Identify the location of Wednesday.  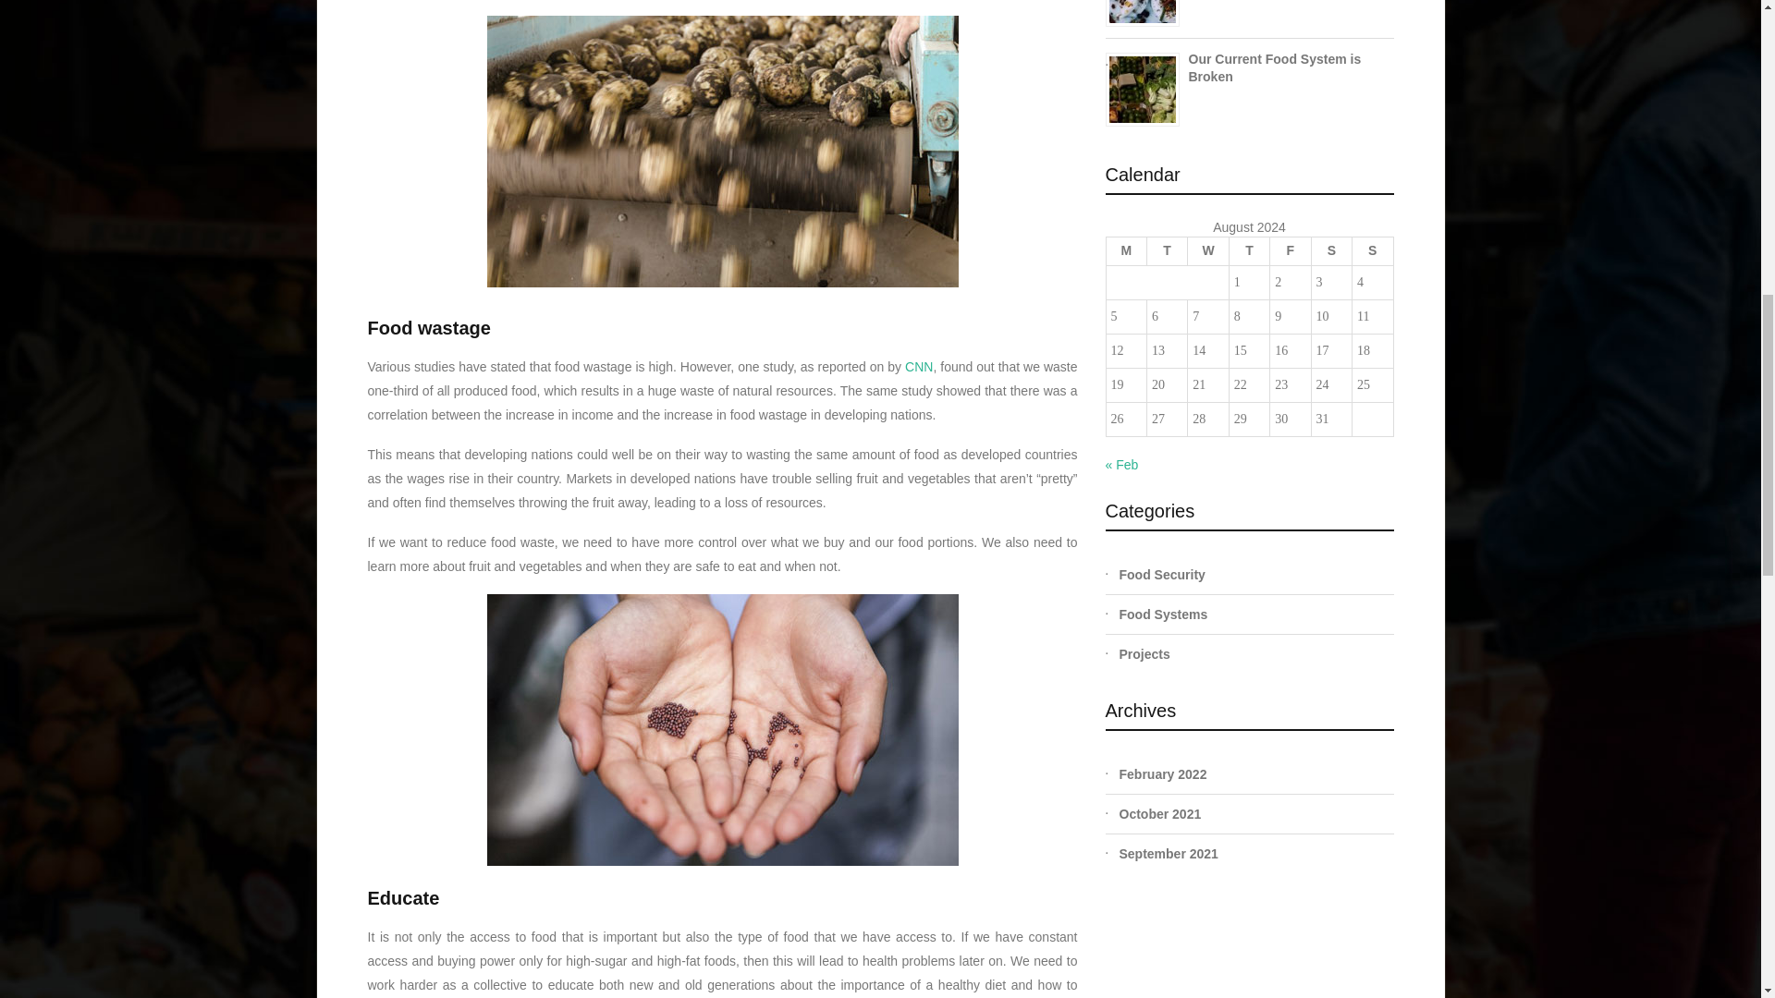
(1207, 251).